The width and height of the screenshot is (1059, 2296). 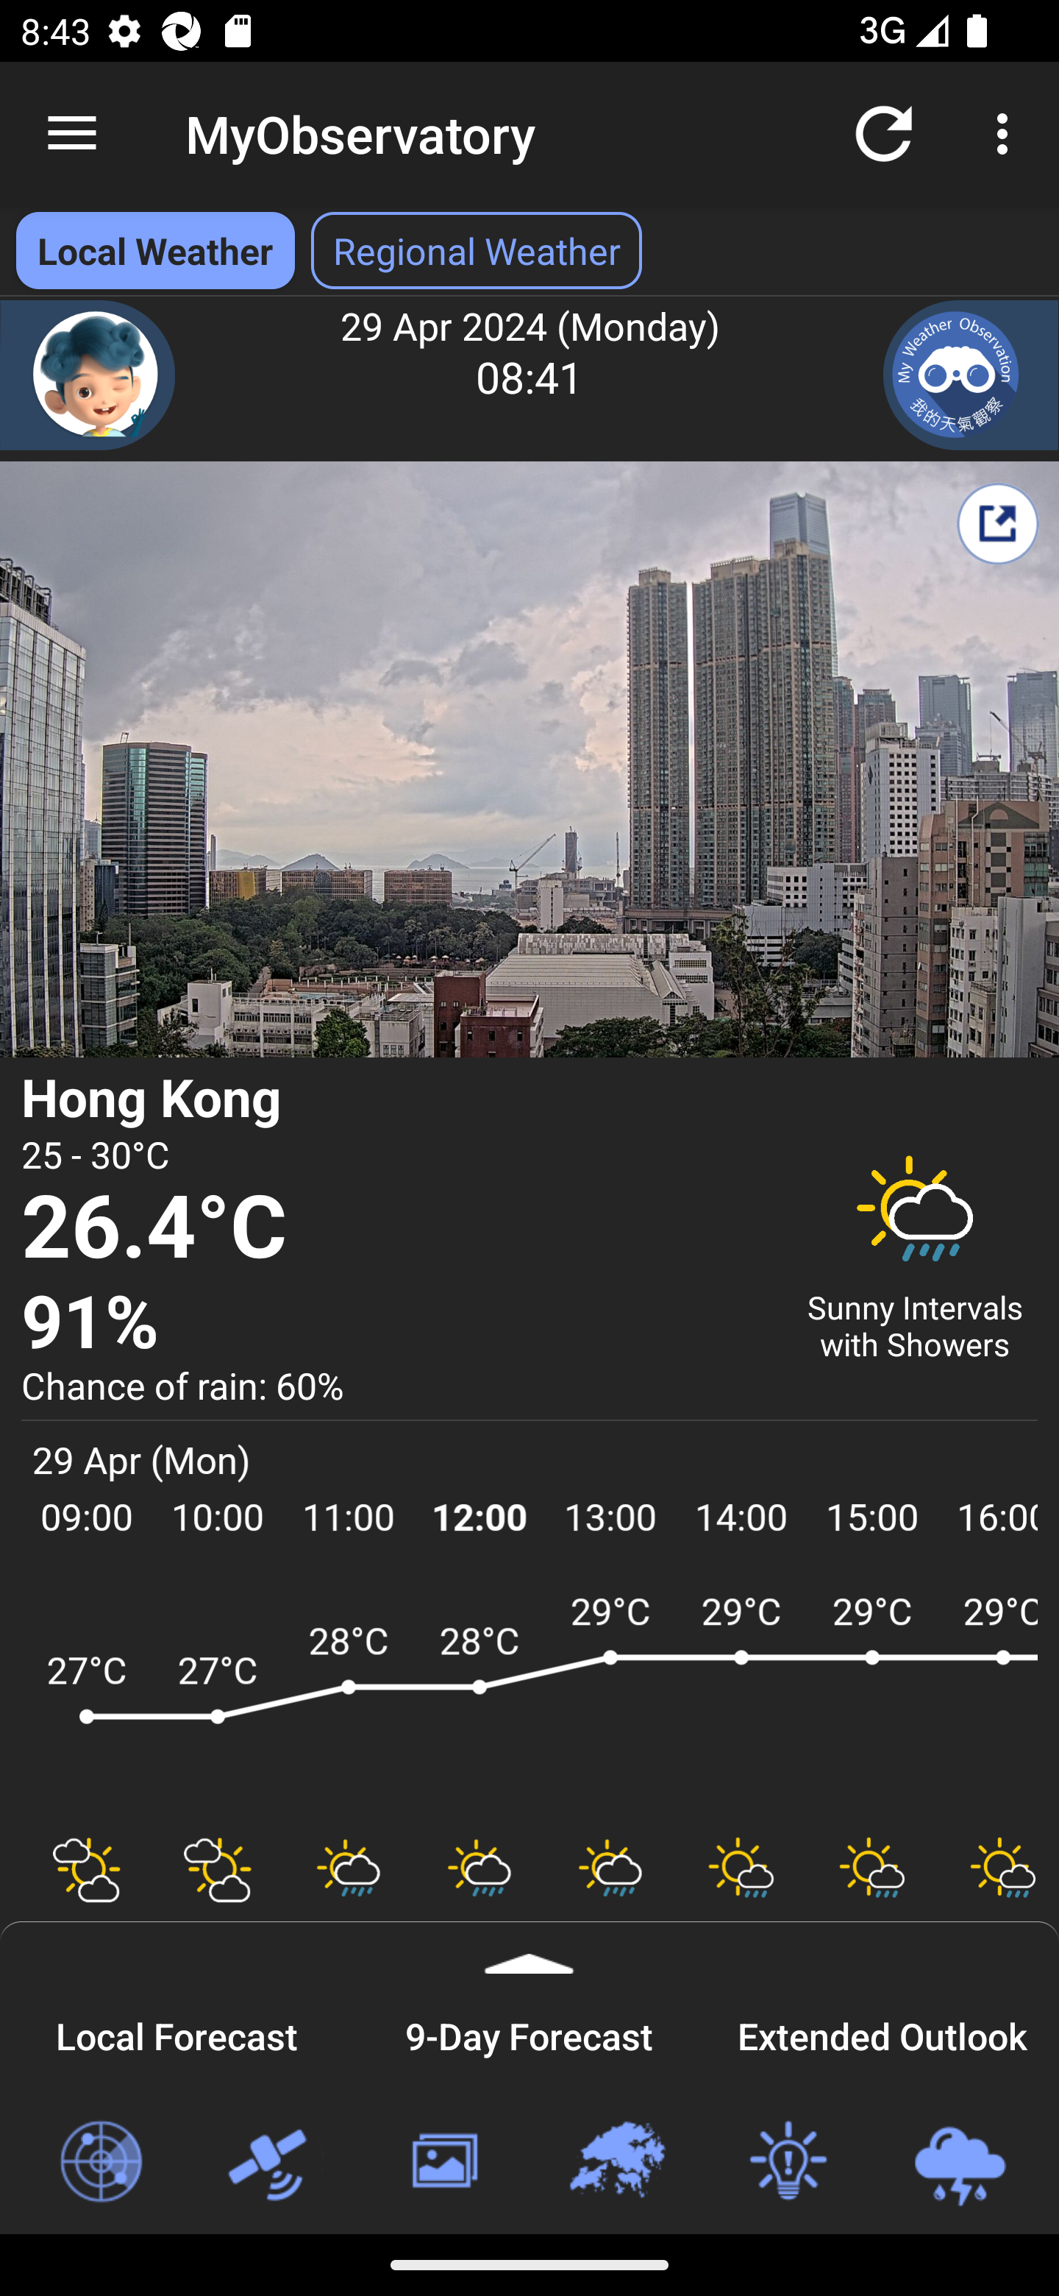 What do you see at coordinates (72, 134) in the screenshot?
I see `Navigate up` at bounding box center [72, 134].